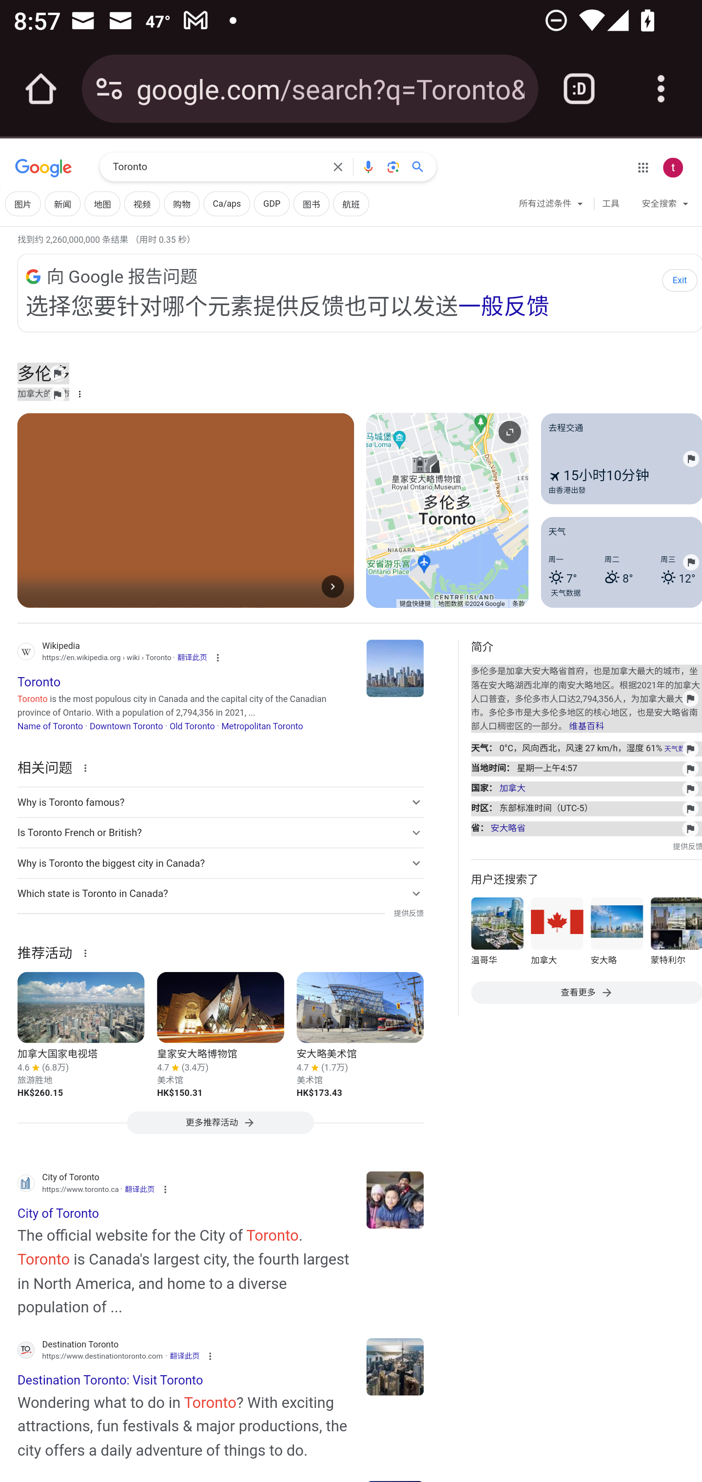  What do you see at coordinates (586, 808) in the screenshot?
I see `报告对以下内容的反馈: 简介` at bounding box center [586, 808].